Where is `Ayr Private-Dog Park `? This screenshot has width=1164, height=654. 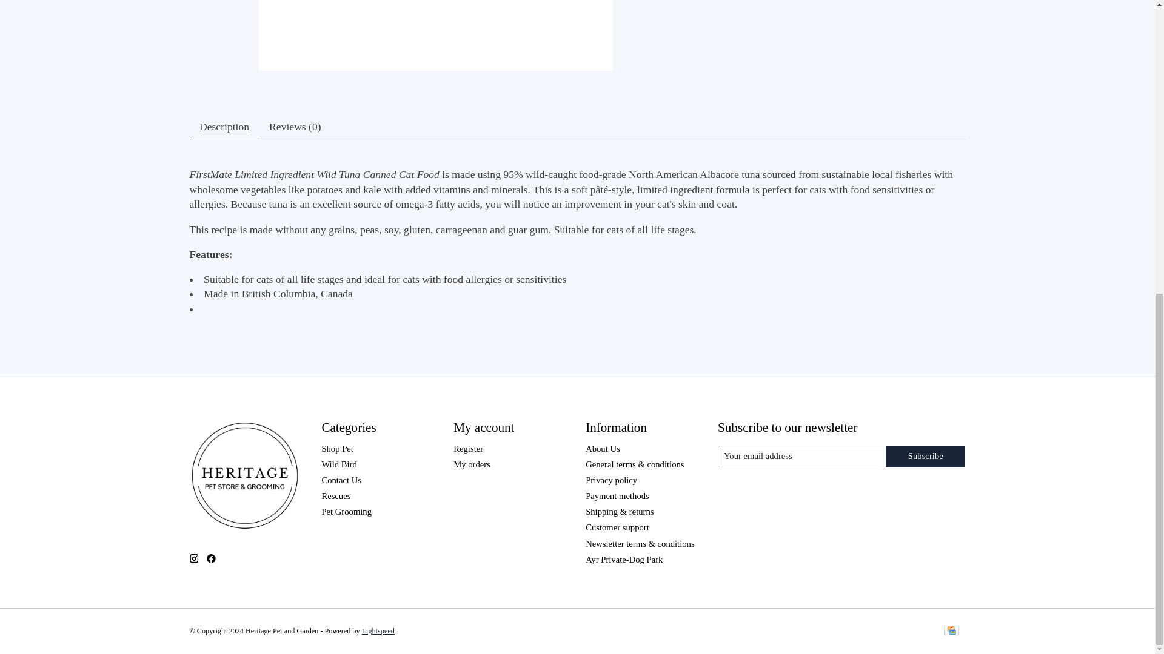 Ayr Private-Dog Park  is located at coordinates (623, 560).